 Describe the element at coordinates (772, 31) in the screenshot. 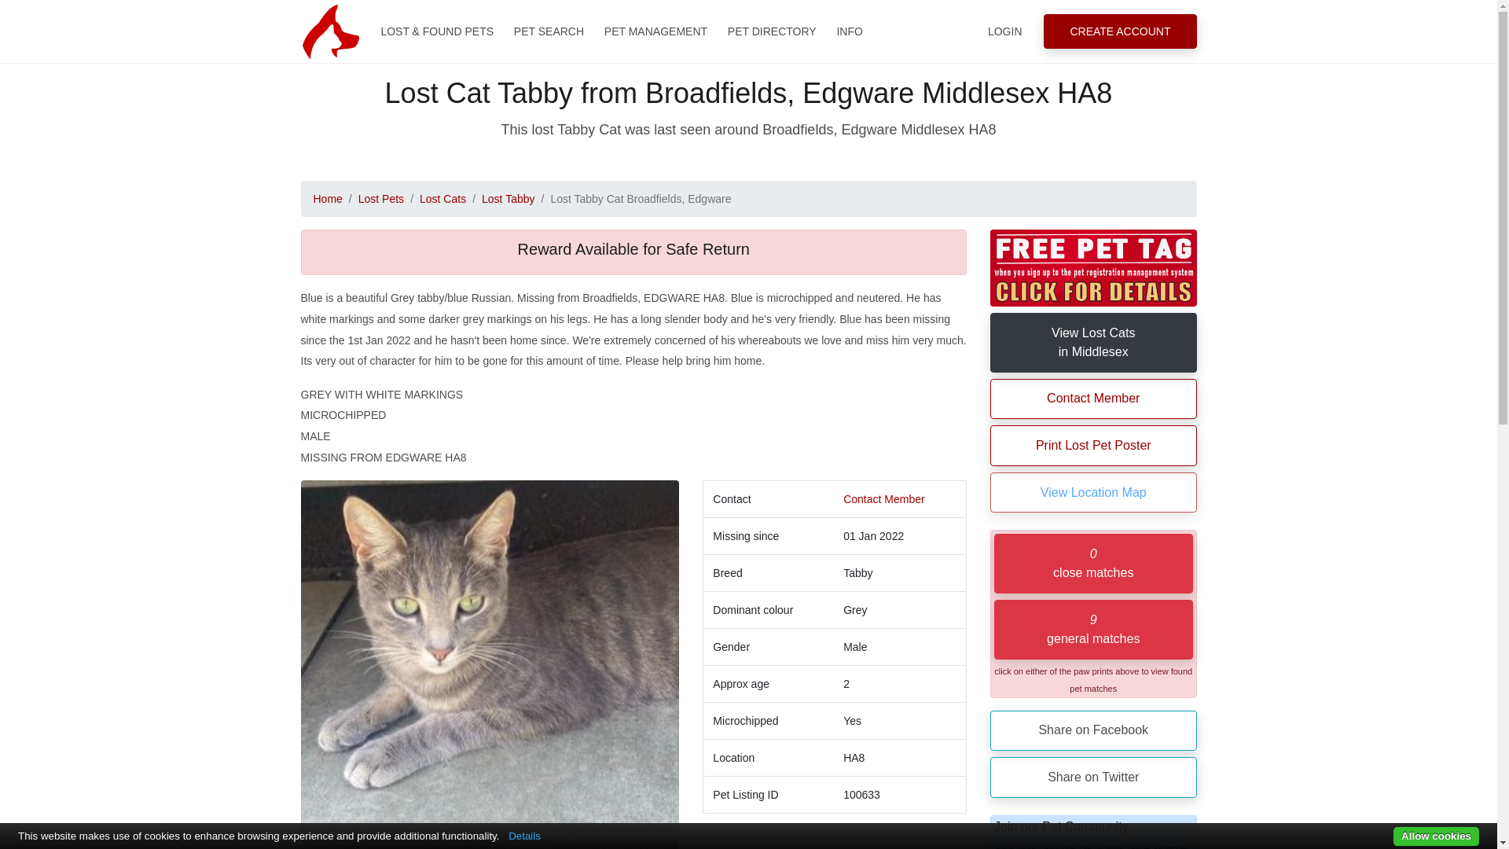

I see `PET DIRECTORY` at that location.